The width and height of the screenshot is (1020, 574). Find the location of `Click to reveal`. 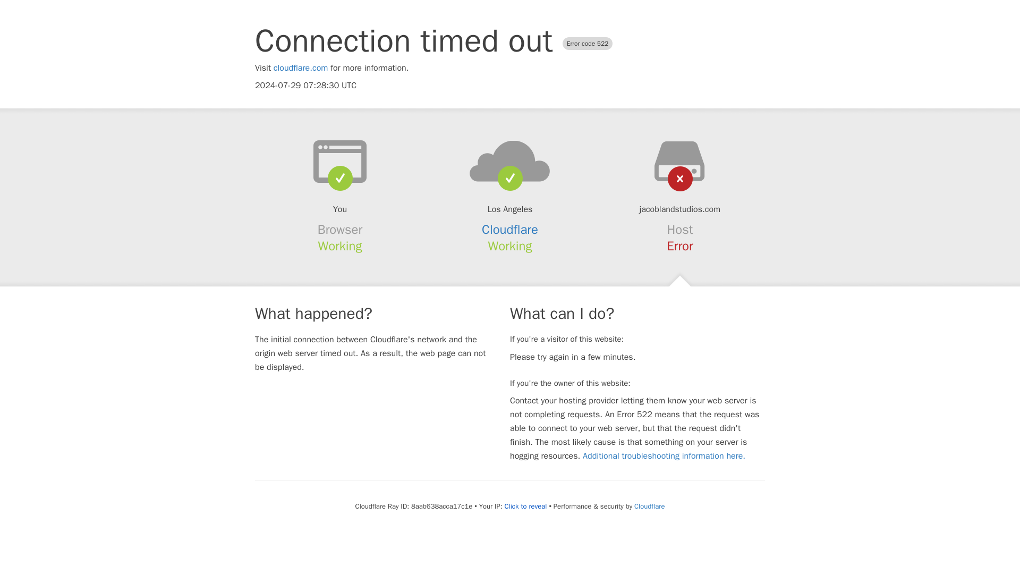

Click to reveal is located at coordinates (526, 506).